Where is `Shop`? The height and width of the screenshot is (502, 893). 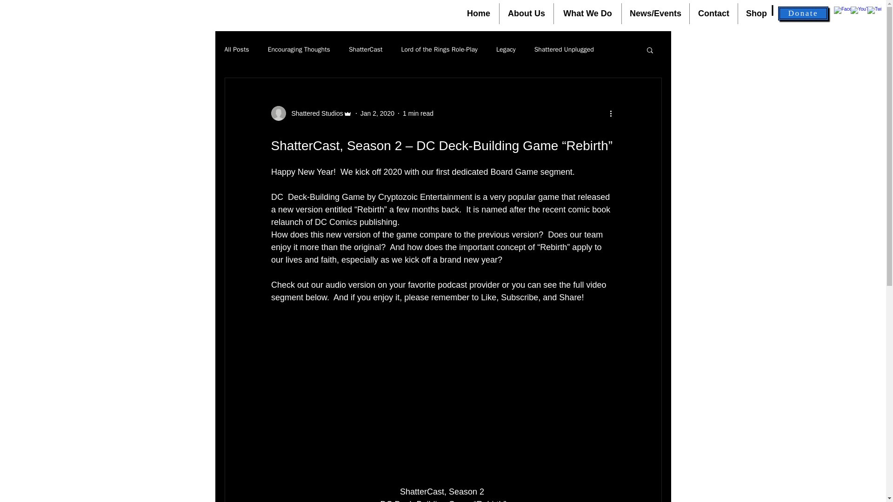 Shop is located at coordinates (756, 13).